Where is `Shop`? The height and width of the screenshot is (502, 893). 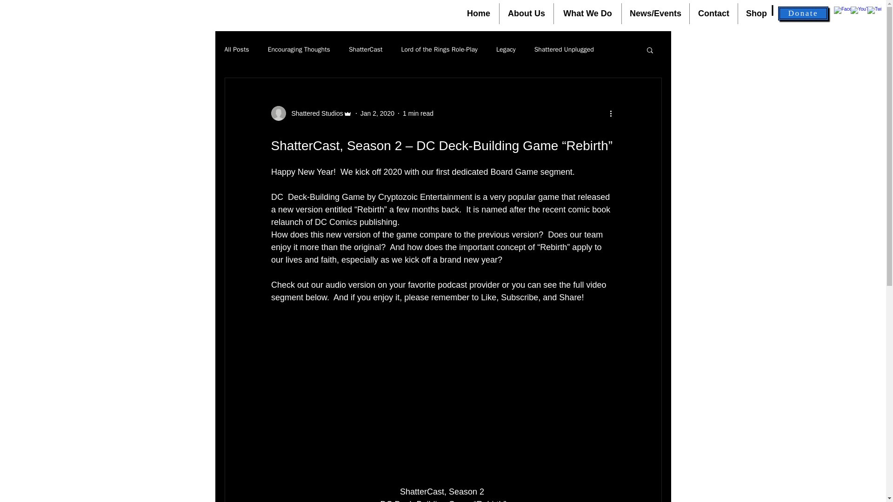 Shop is located at coordinates (756, 13).